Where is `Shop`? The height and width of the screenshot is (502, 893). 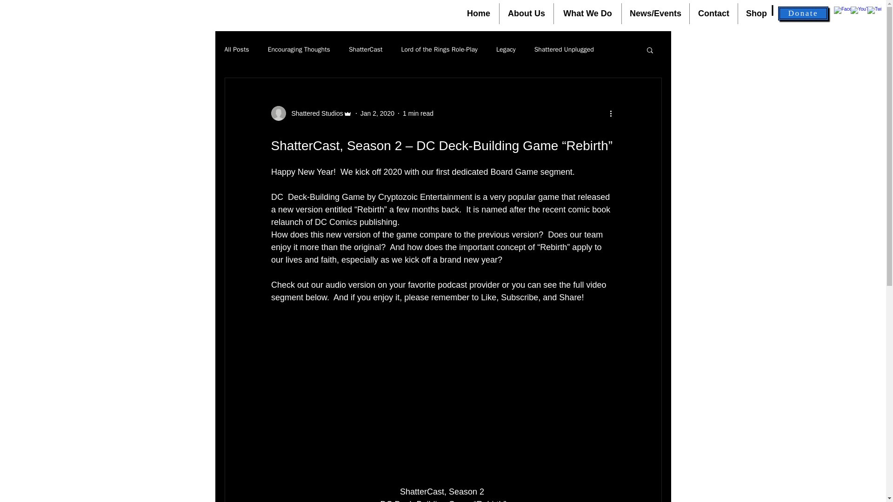 Shop is located at coordinates (756, 13).